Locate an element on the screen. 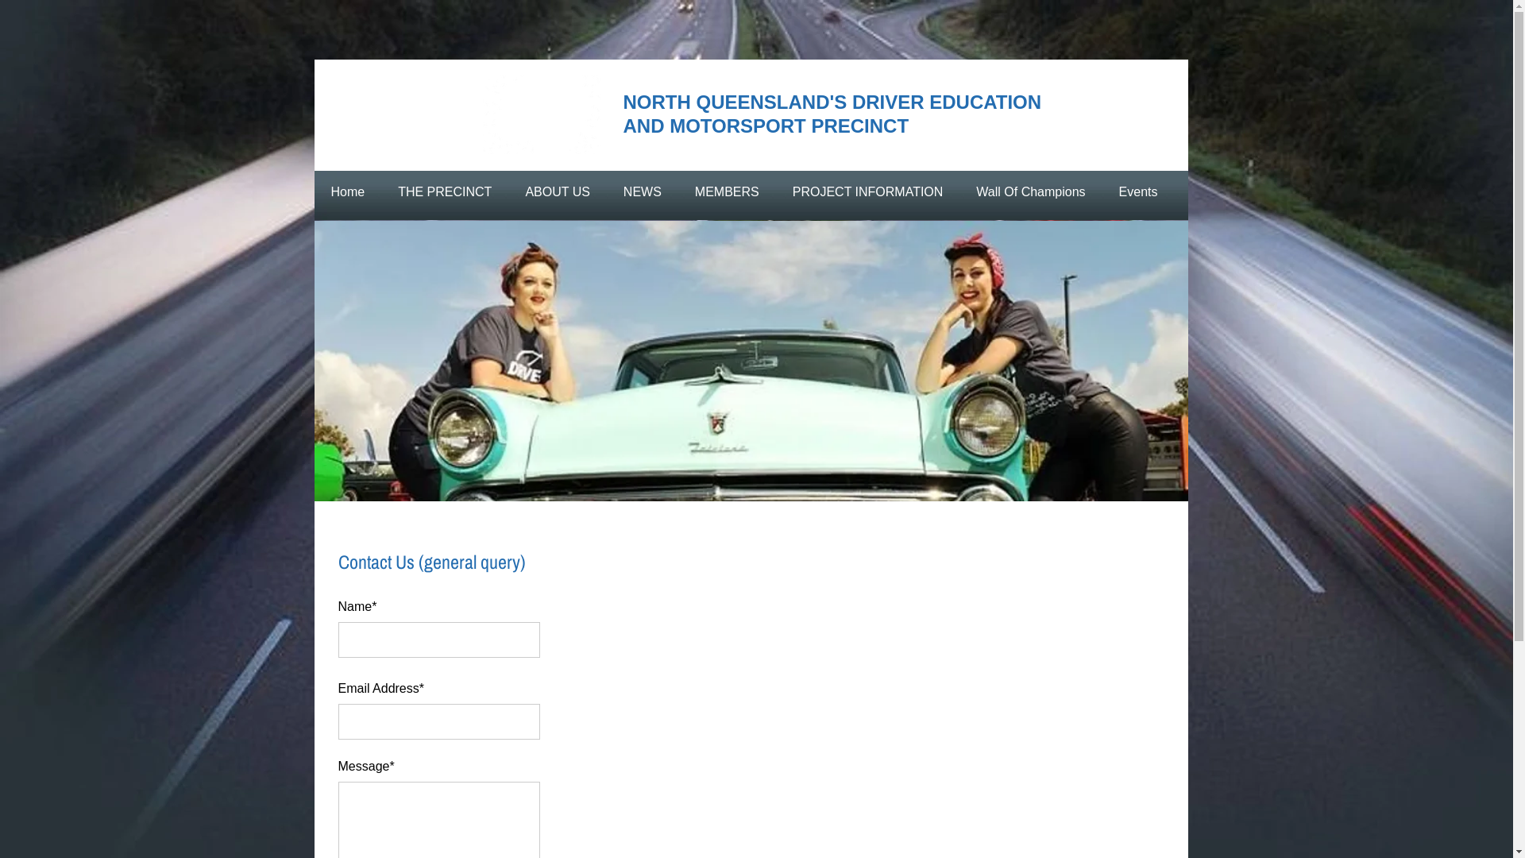 The height and width of the screenshot is (858, 1525). ABOUT US is located at coordinates (558, 192).